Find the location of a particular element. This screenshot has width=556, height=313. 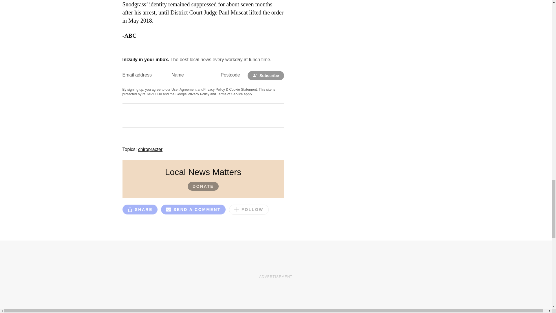

SEND A COMMENT is located at coordinates (193, 210).